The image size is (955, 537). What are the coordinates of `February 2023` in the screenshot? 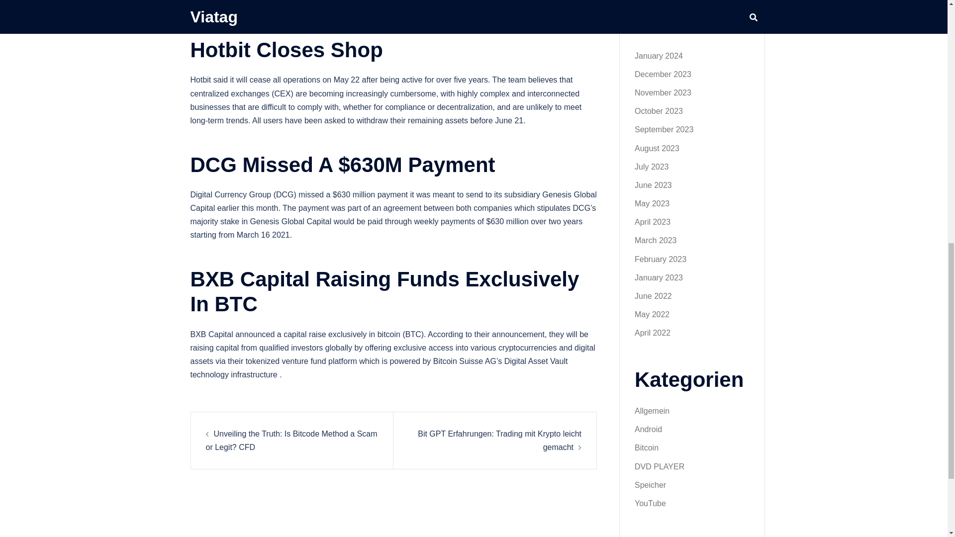 It's located at (661, 260).